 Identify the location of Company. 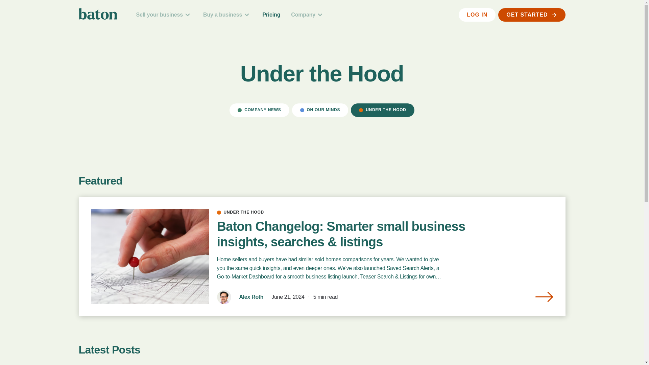
(308, 15).